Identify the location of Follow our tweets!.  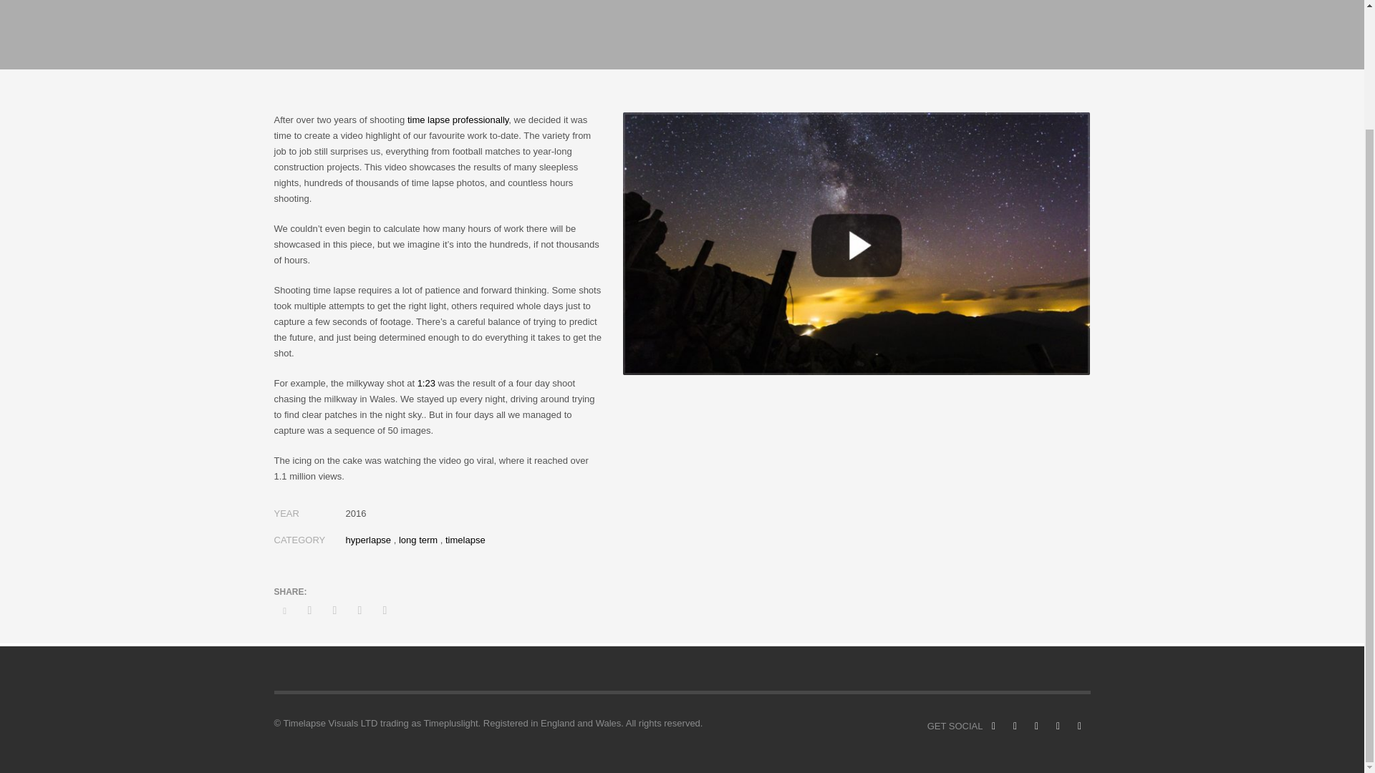
(1014, 726).